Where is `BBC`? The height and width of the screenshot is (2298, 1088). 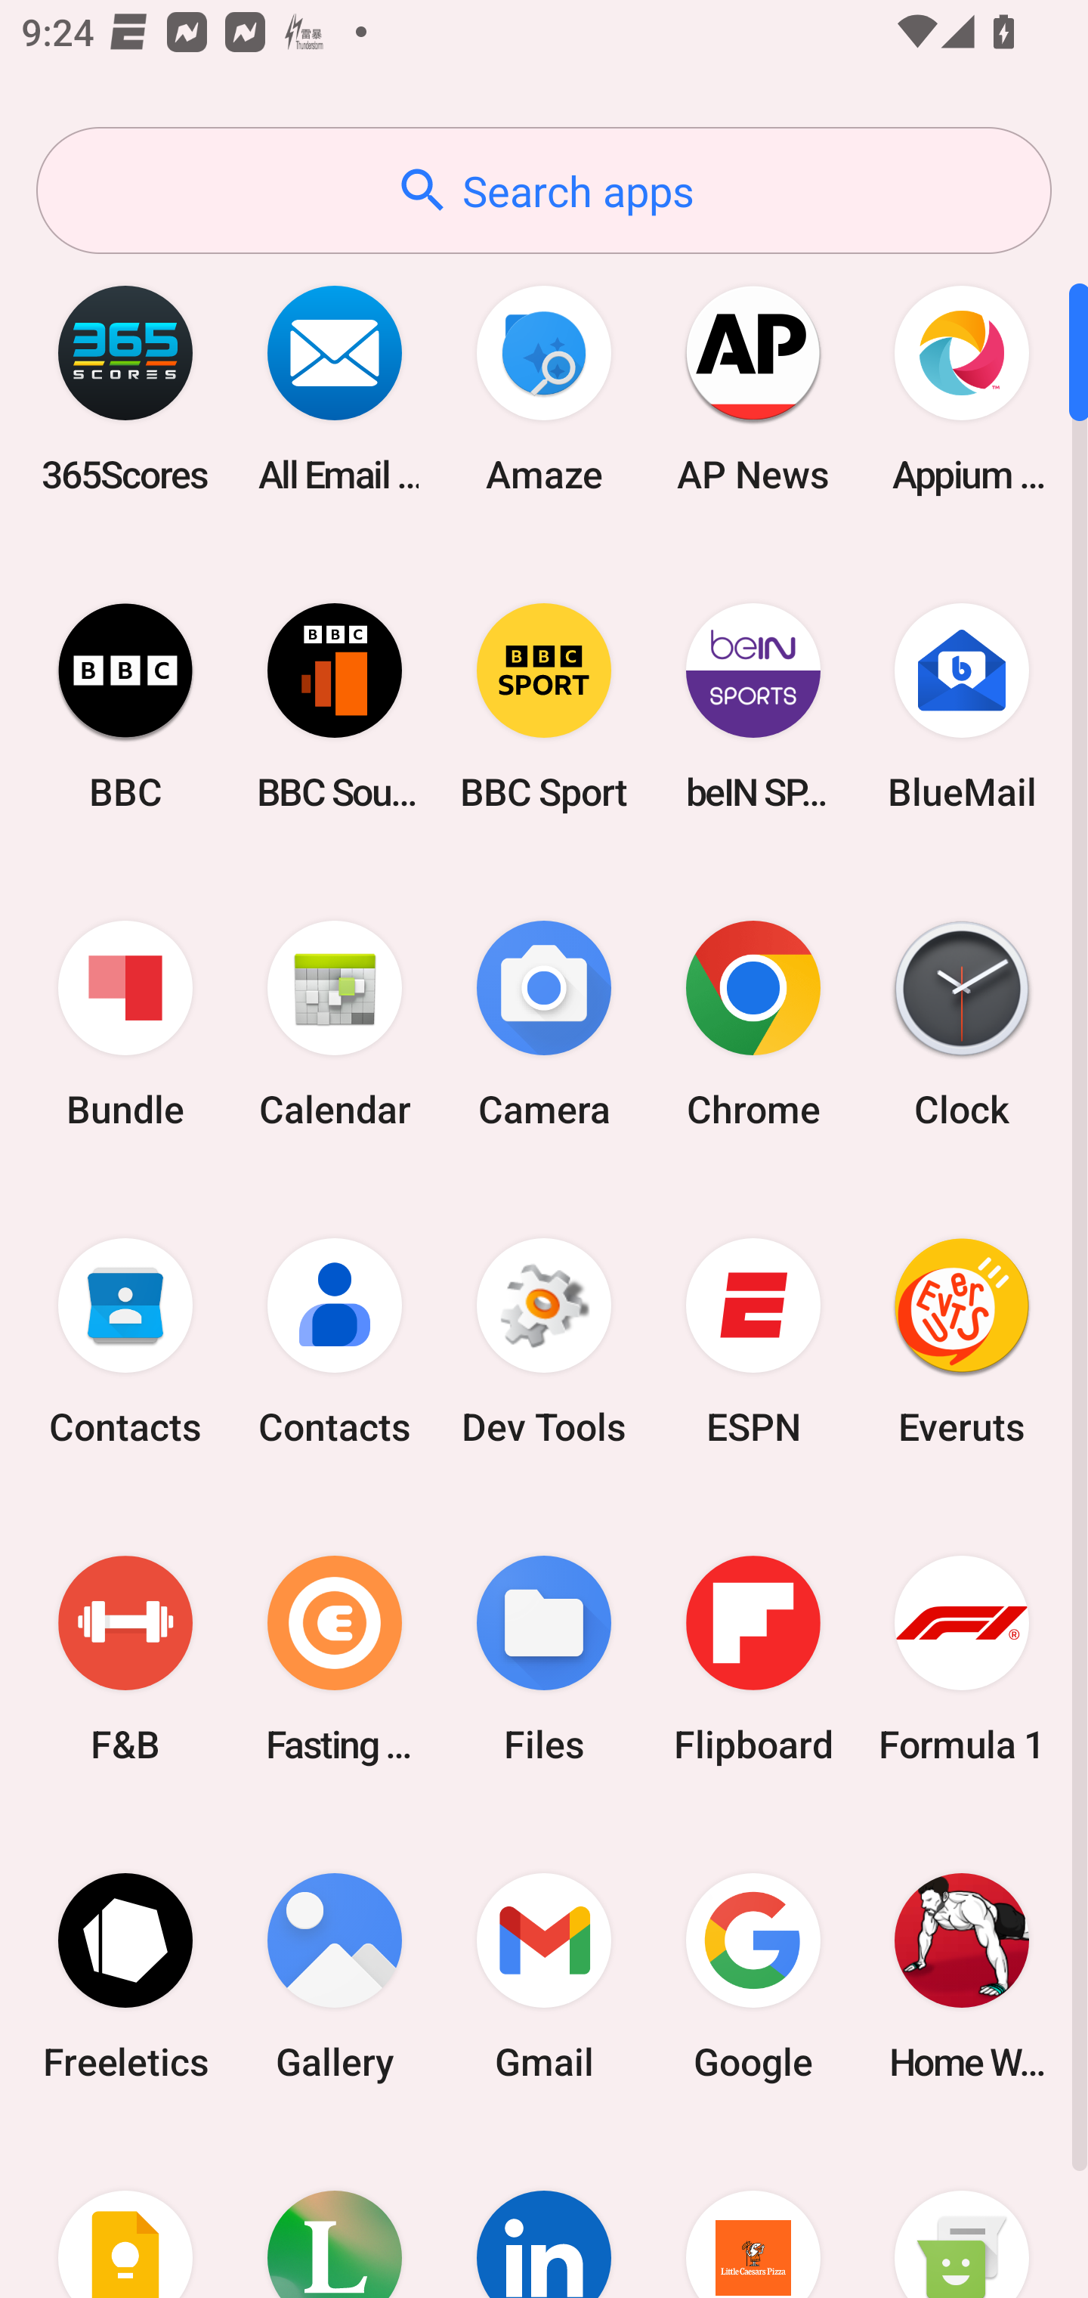
BBC is located at coordinates (125, 706).